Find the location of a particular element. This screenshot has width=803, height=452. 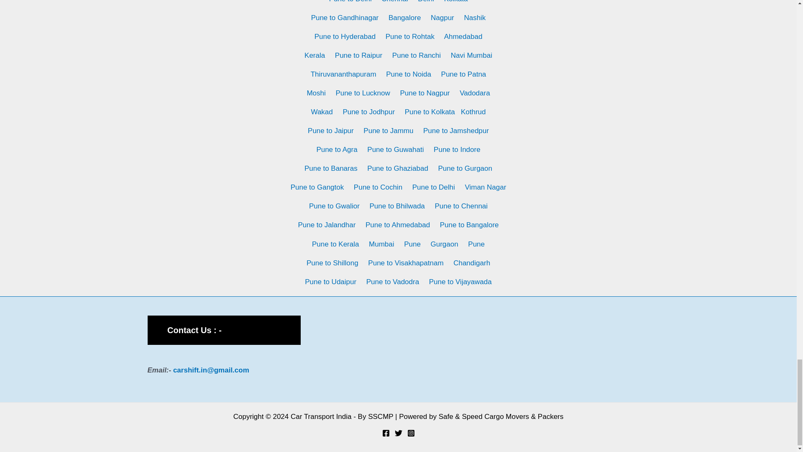

Chennai is located at coordinates (395, 1).